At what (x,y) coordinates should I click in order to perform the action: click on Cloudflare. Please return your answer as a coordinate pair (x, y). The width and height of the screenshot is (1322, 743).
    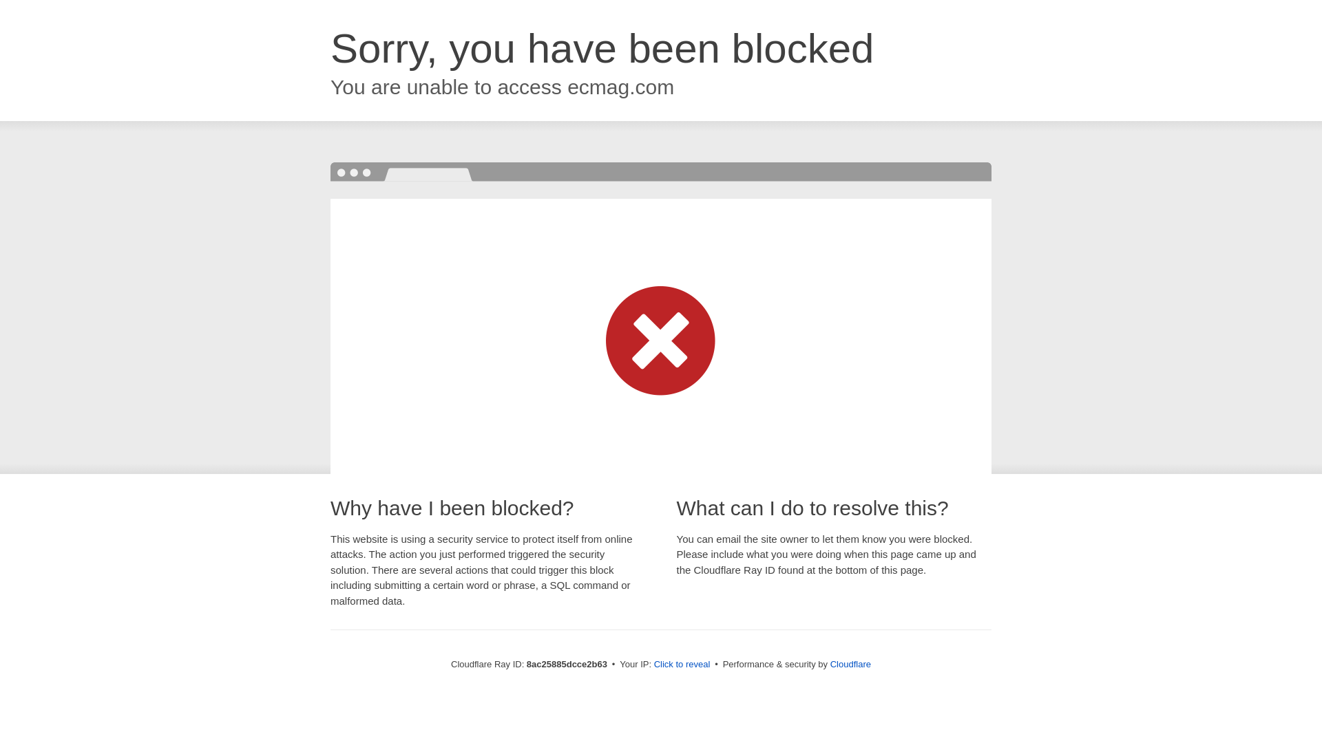
    Looking at the image, I should click on (850, 664).